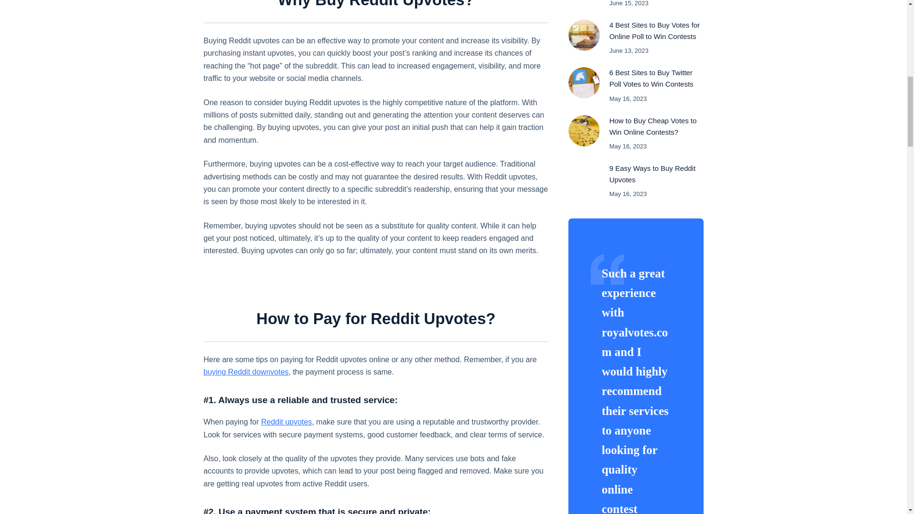 This screenshot has width=914, height=514. Describe the element at coordinates (286, 422) in the screenshot. I see `Reddit upvotes` at that location.